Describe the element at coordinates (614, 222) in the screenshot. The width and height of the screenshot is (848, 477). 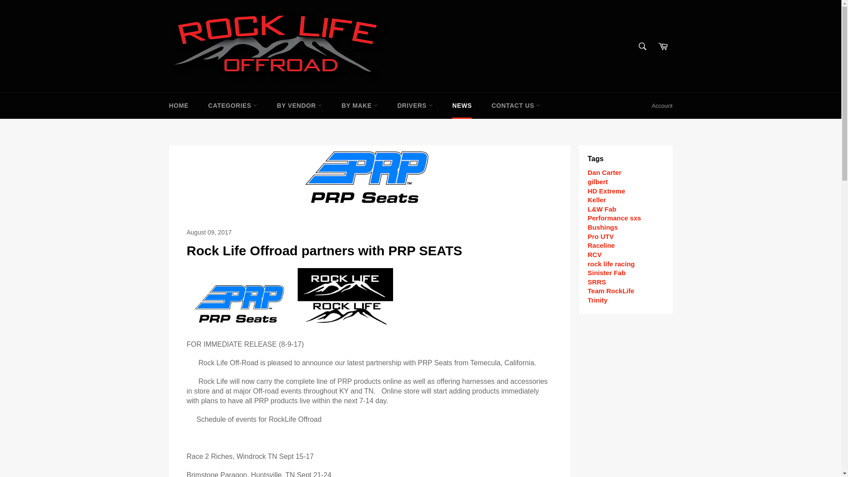
I see `Show articles tagged Performance sxs Bushings` at that location.